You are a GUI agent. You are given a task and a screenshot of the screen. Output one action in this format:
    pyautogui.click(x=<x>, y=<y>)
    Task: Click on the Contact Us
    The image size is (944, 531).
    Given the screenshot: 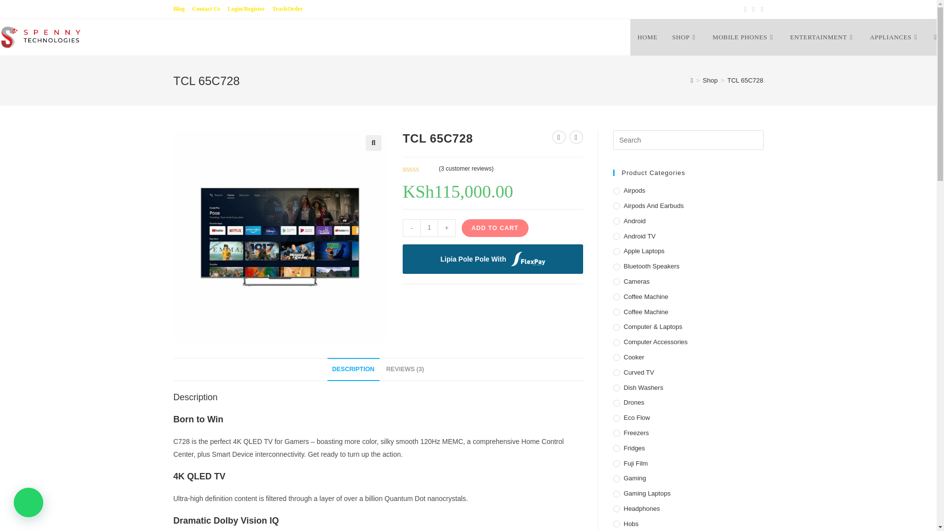 What is the action you would take?
    pyautogui.click(x=206, y=9)
    